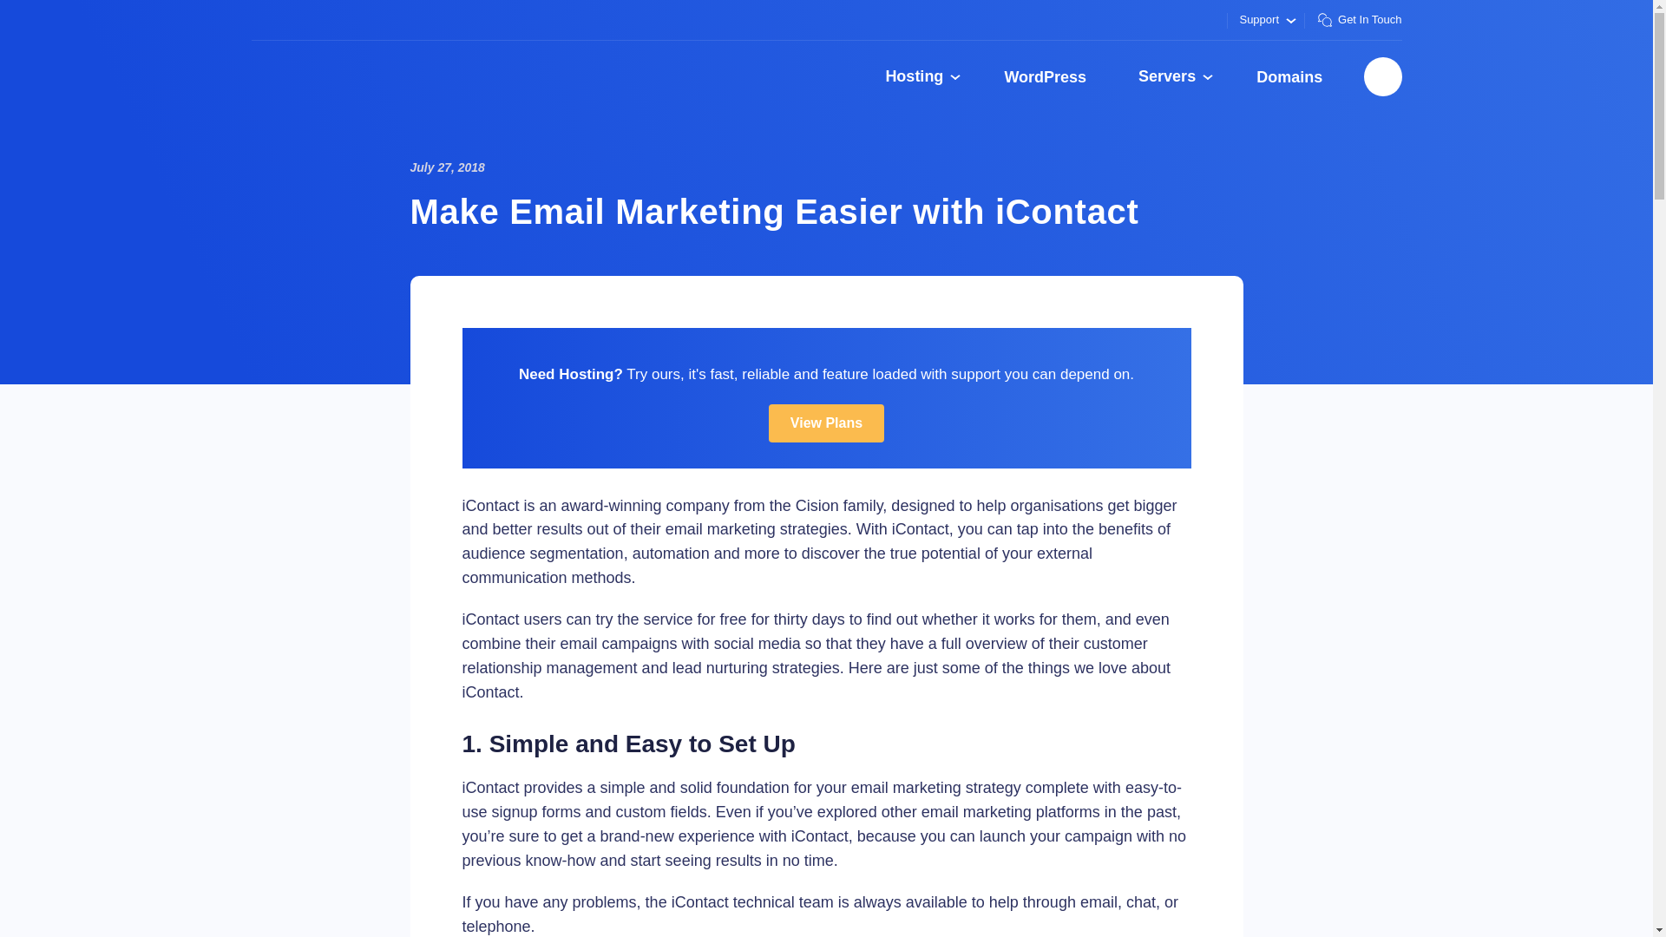 This screenshot has height=937, width=1666. What do you see at coordinates (1045, 76) in the screenshot?
I see `WordPress` at bounding box center [1045, 76].